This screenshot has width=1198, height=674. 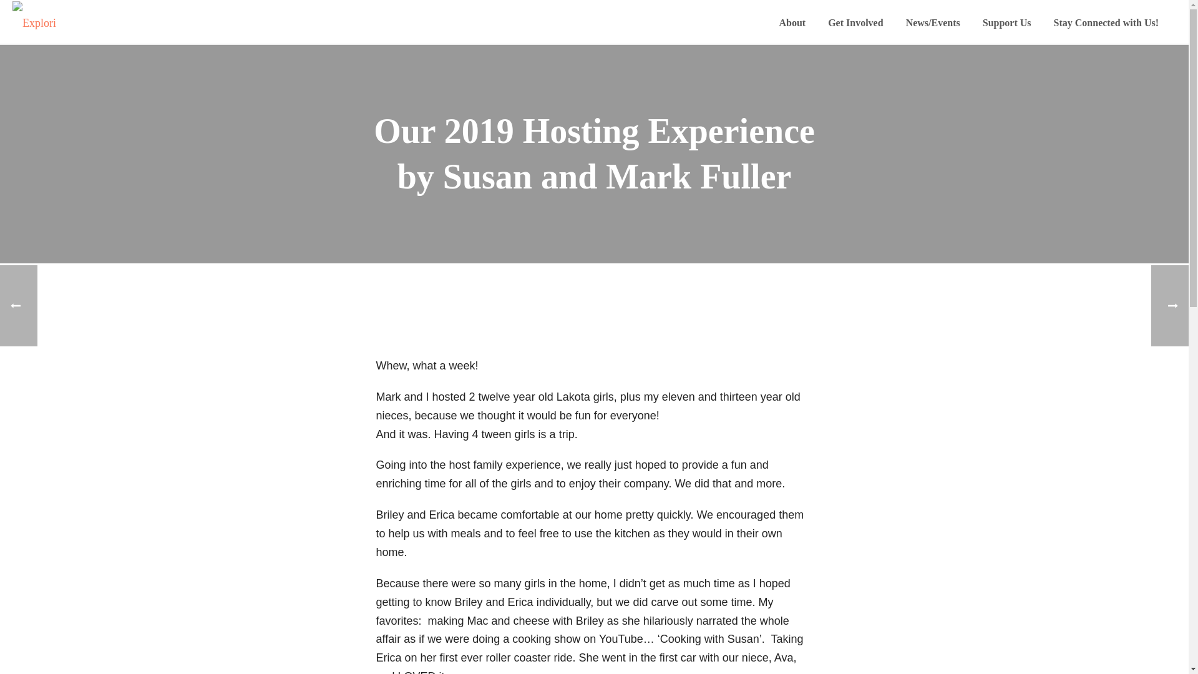 I want to click on Support Us, so click(x=1007, y=22).